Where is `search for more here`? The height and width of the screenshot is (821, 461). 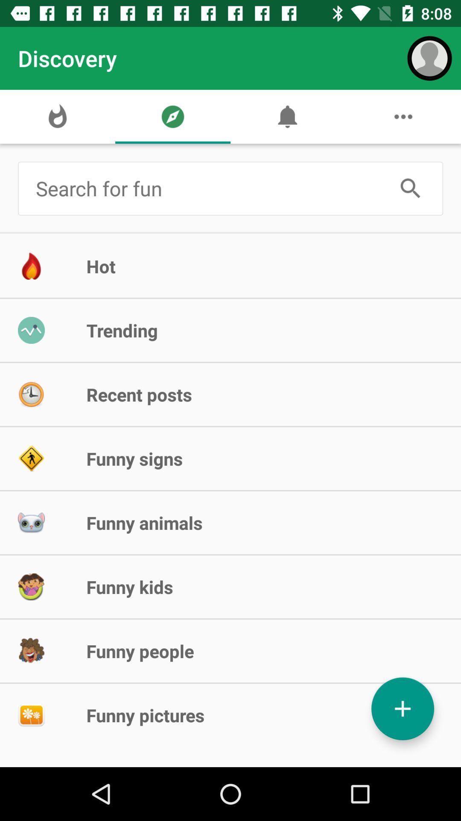 search for more here is located at coordinates (210, 188).